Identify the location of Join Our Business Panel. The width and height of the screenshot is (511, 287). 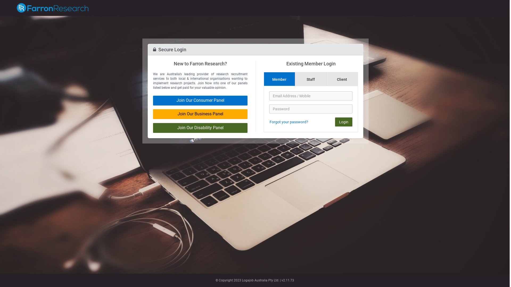
(200, 114).